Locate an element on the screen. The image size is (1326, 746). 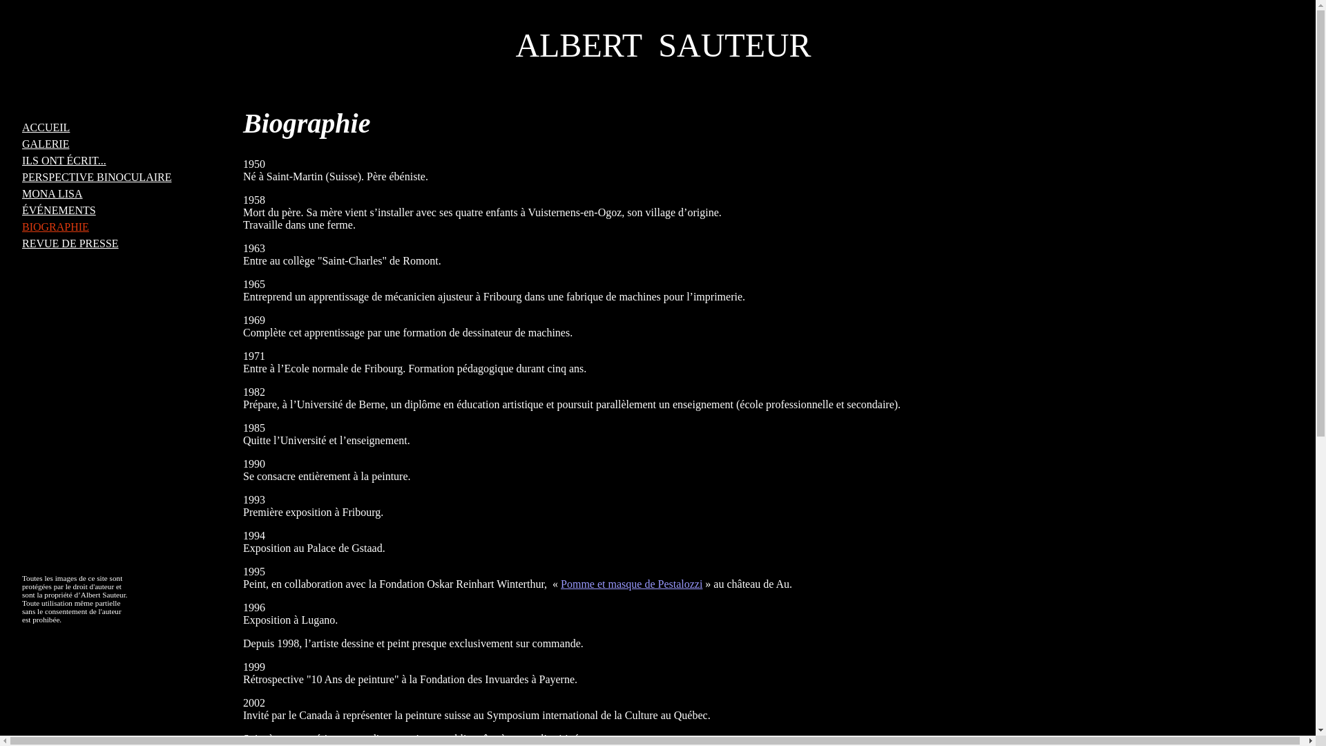
GALERIE is located at coordinates (46, 144).